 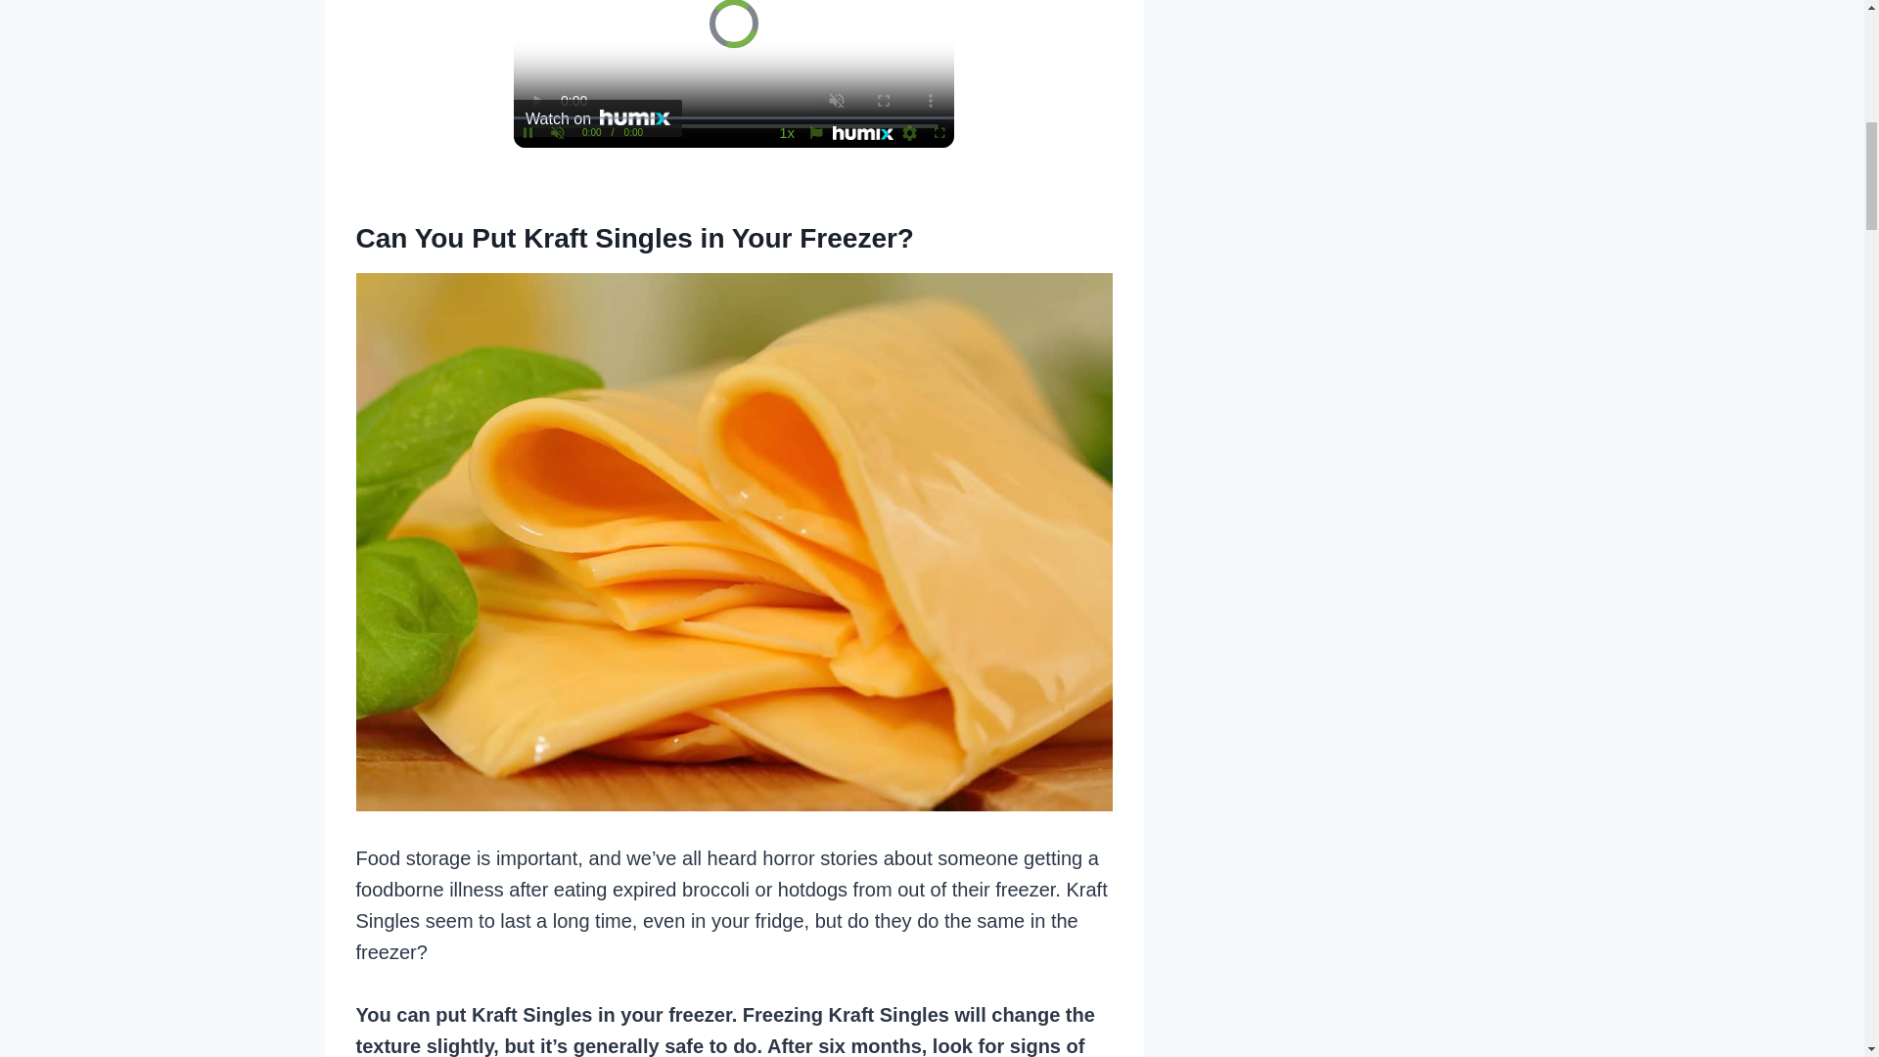 I want to click on Unmute, so click(x=558, y=133).